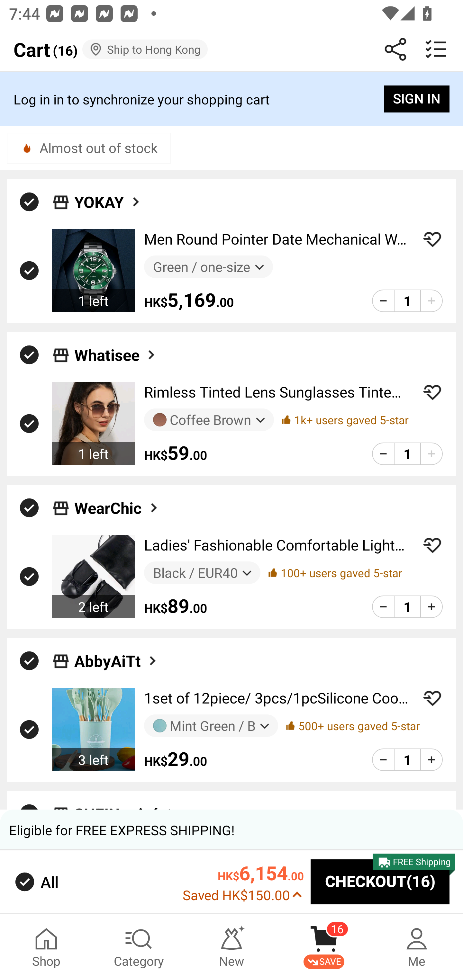 This screenshot has width=463, height=977. Describe the element at coordinates (89, 148) in the screenshot. I see `Almost out of stock` at that location.